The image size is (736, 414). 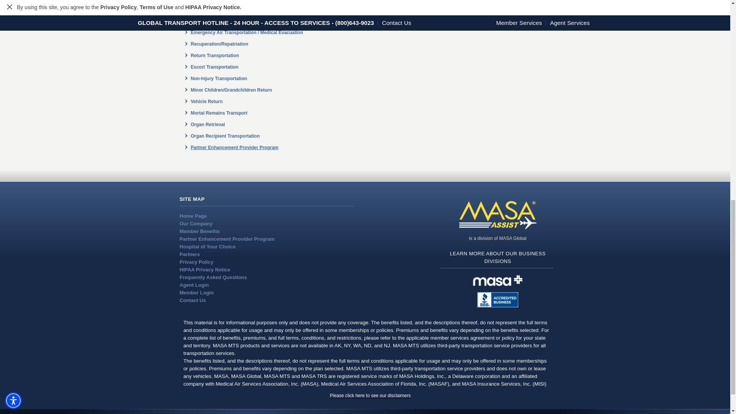 I want to click on Agent Login, so click(x=194, y=284).